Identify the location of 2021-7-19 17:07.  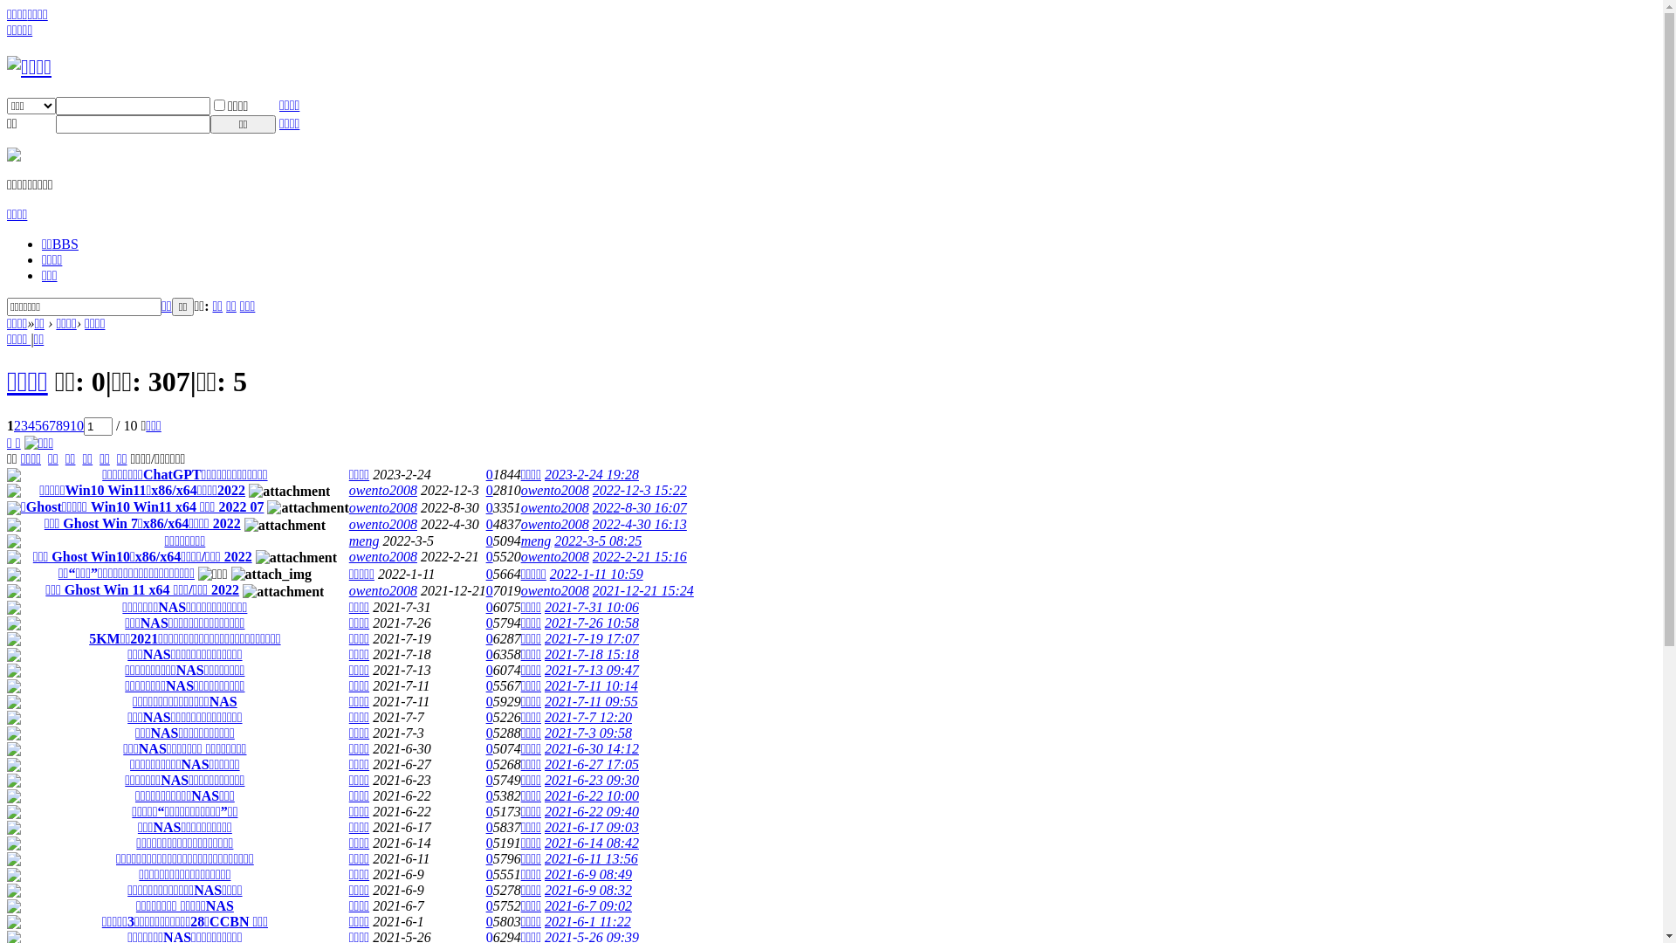
(592, 639).